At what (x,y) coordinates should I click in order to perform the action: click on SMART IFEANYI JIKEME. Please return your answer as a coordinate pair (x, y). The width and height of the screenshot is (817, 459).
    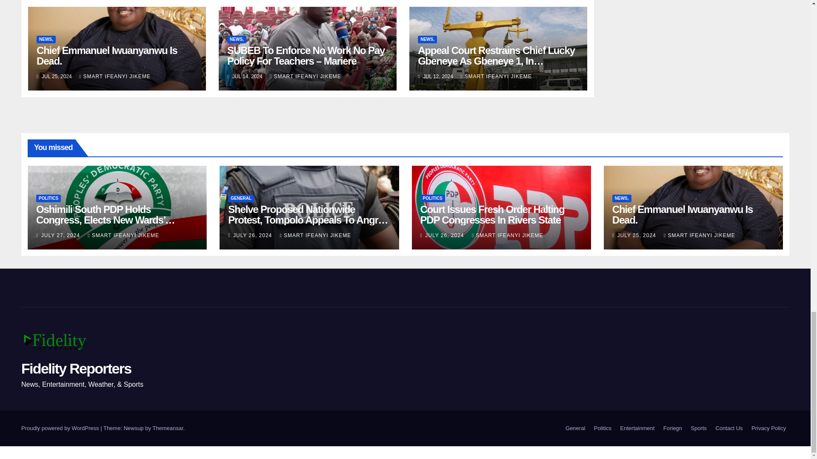
    Looking at the image, I should click on (115, 76).